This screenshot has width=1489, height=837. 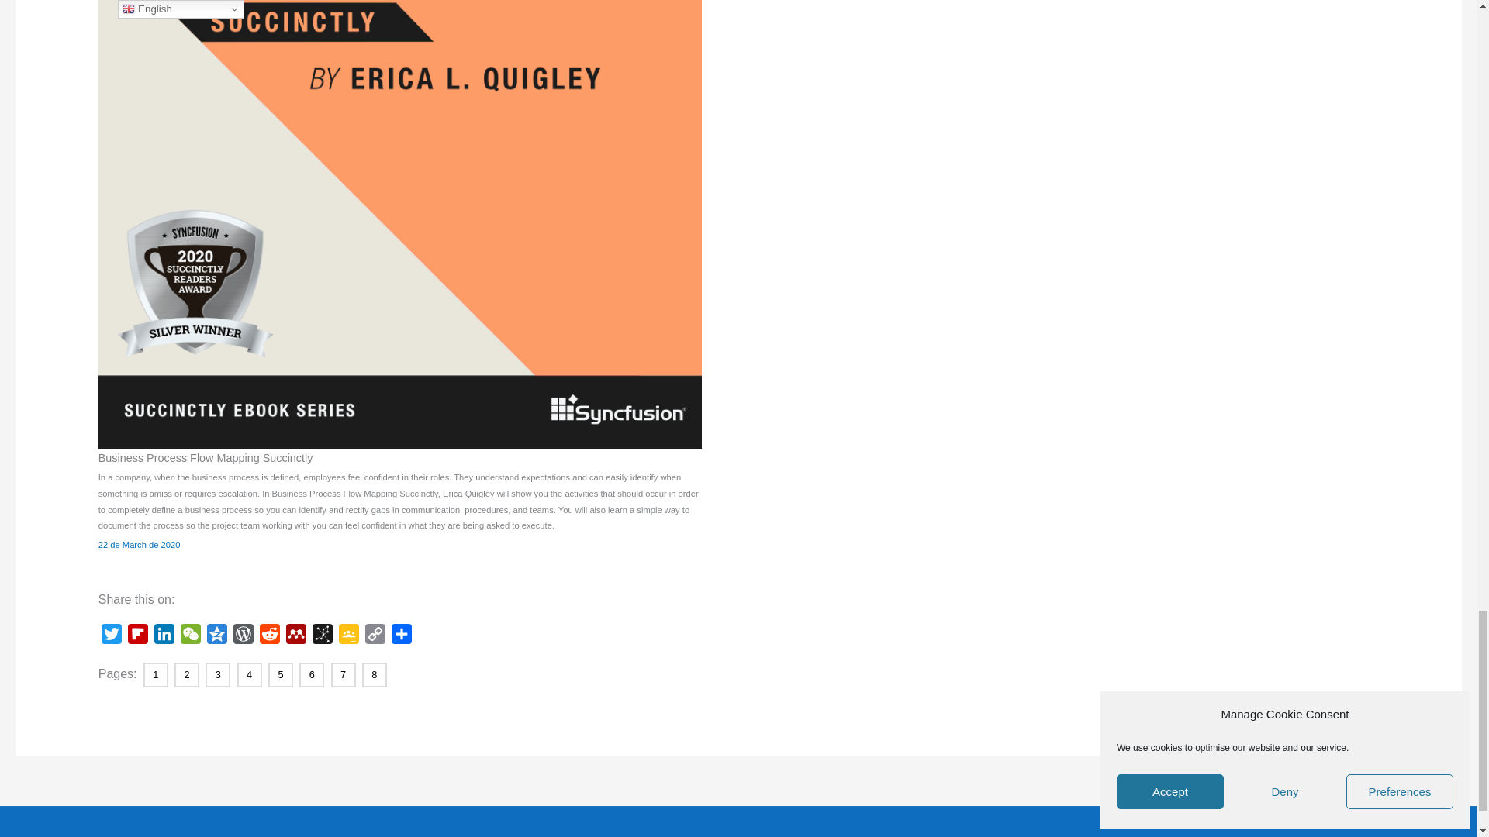 What do you see at coordinates (217, 637) in the screenshot?
I see `Qzone` at bounding box center [217, 637].